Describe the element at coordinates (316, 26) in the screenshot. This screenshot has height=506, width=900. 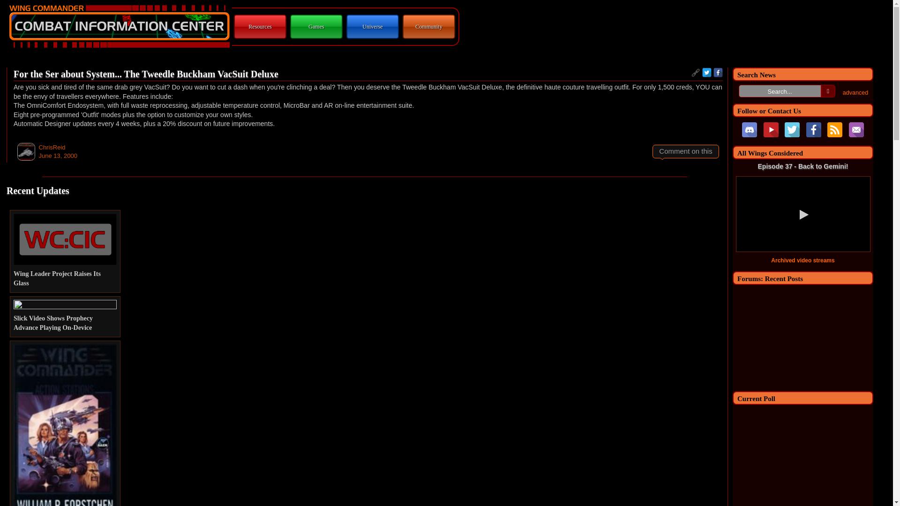
I see `Games` at that location.